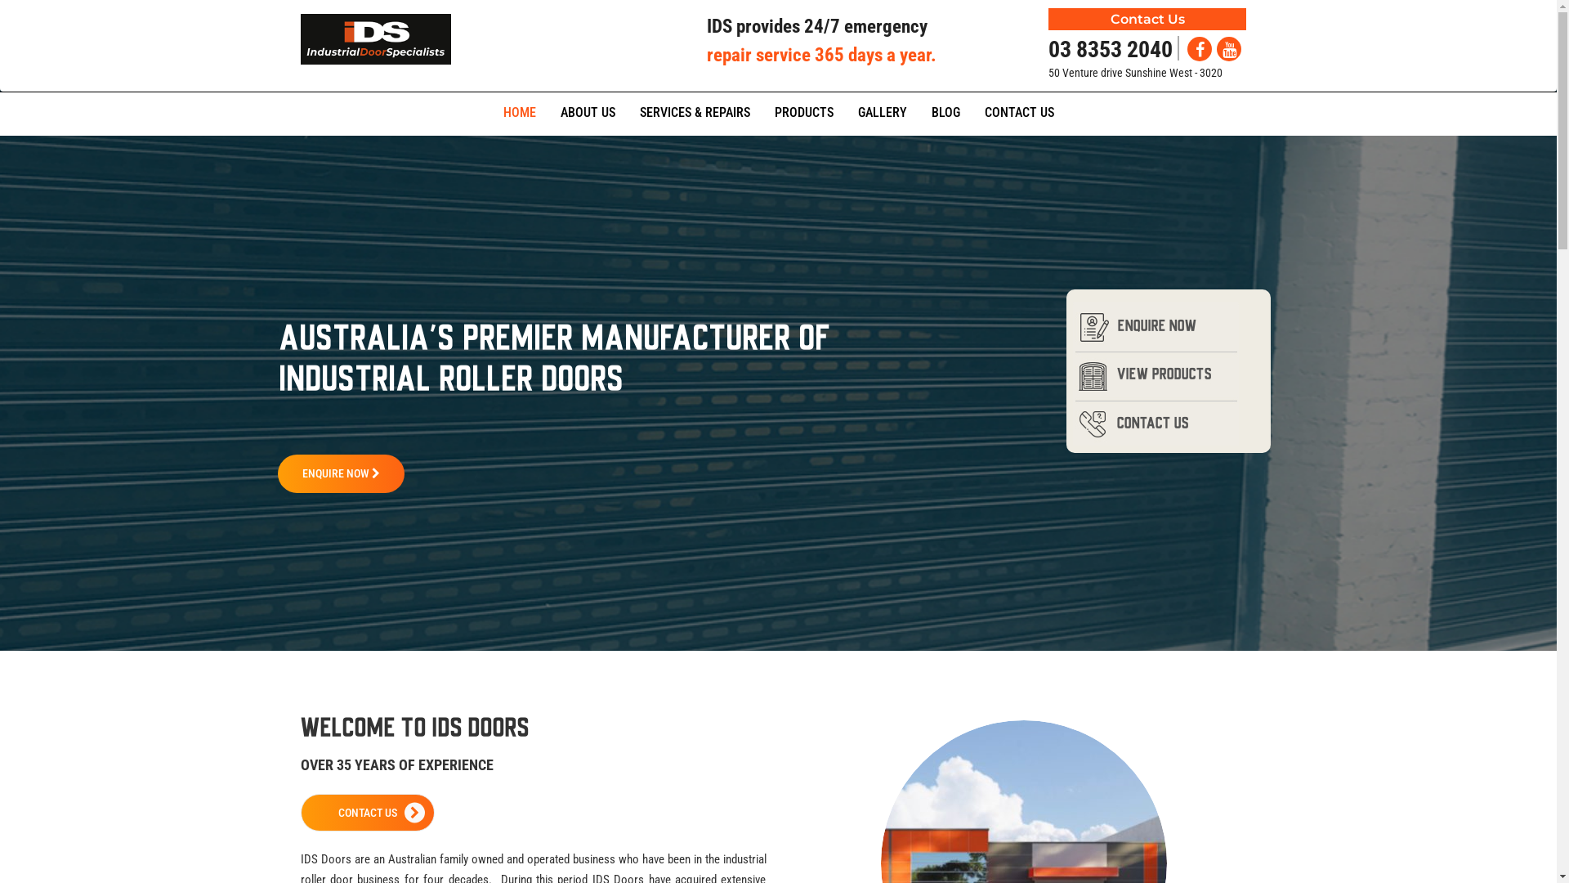 The height and width of the screenshot is (883, 1569). What do you see at coordinates (882, 111) in the screenshot?
I see `GALLERY` at bounding box center [882, 111].